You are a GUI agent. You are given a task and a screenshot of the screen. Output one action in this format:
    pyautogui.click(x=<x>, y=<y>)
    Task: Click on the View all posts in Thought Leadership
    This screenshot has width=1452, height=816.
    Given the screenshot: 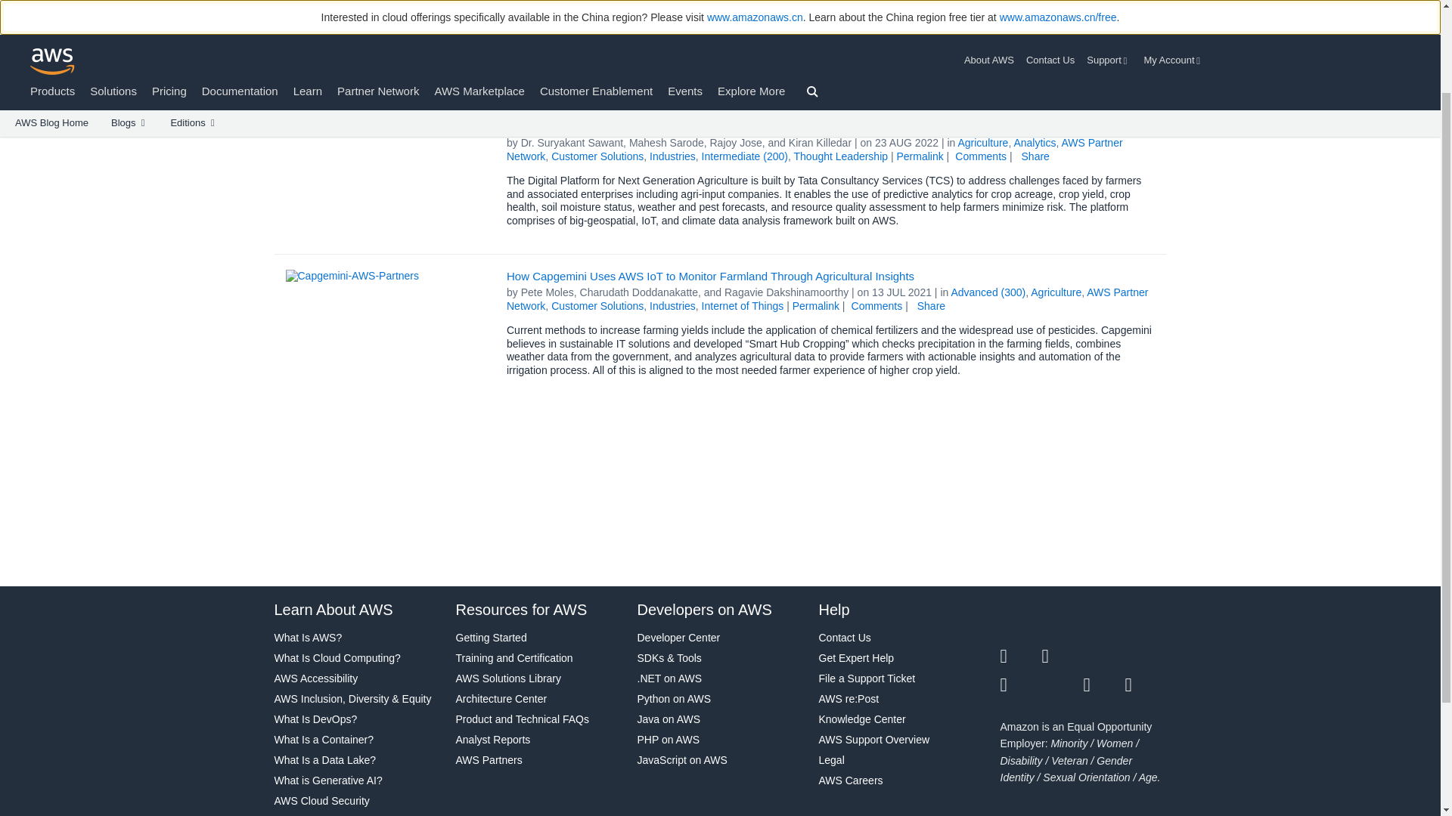 What is the action you would take?
    pyautogui.click(x=841, y=156)
    